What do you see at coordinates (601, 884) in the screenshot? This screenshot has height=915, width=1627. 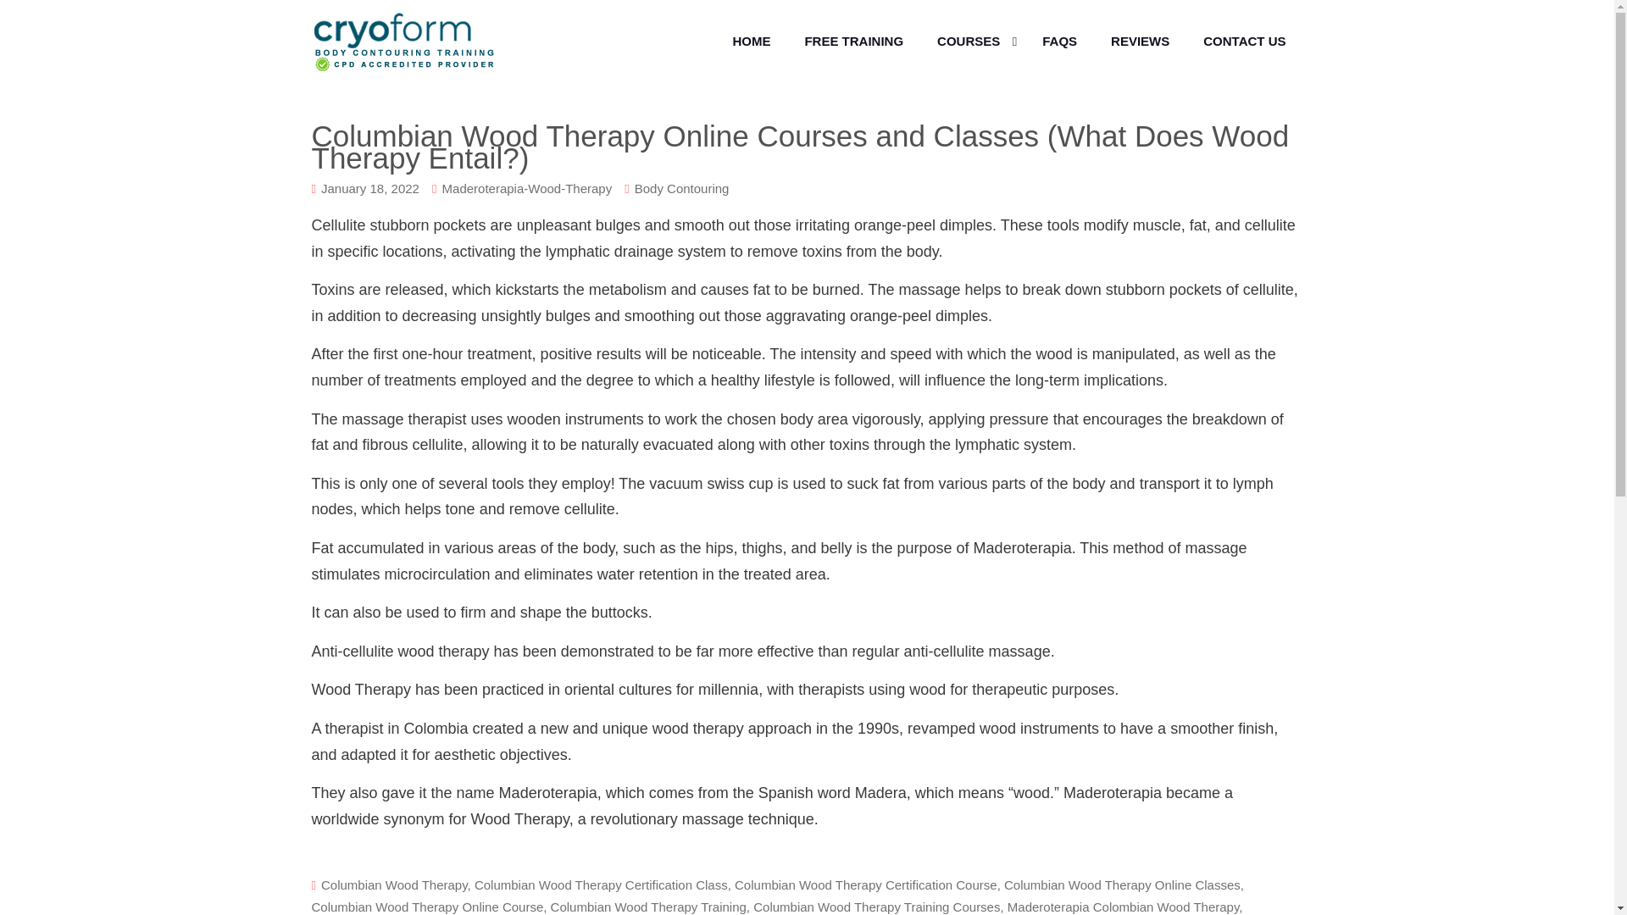 I see `Columbian Wood Therapy Certification Class` at bounding box center [601, 884].